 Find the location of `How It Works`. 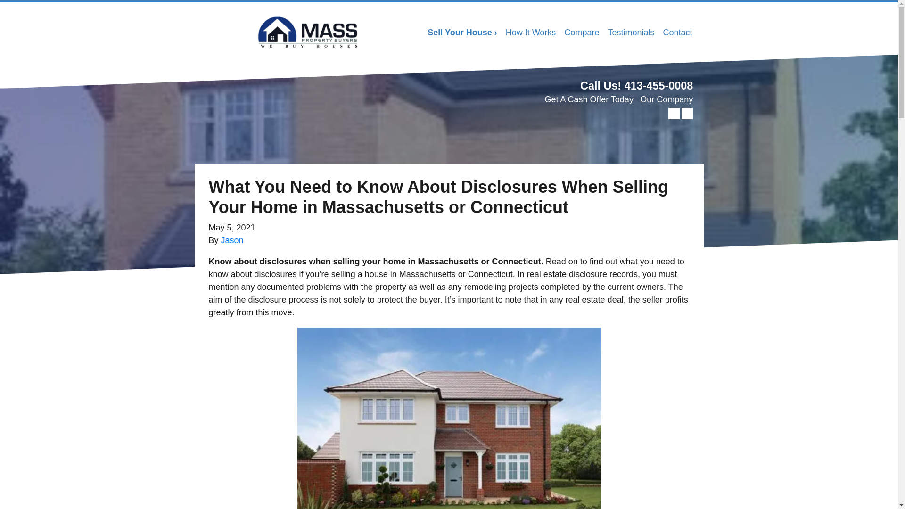

How It Works is located at coordinates (531, 33).